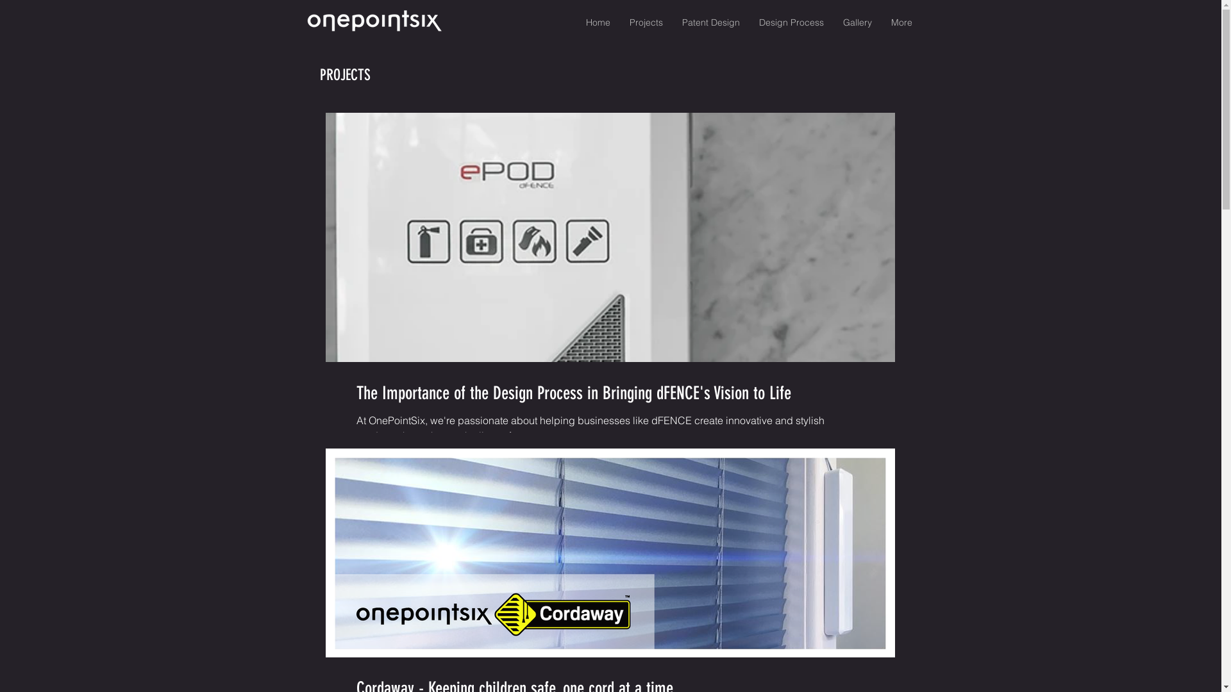 The height and width of the screenshot is (692, 1231). Describe the element at coordinates (710, 22) in the screenshot. I see `Patent Design` at that location.